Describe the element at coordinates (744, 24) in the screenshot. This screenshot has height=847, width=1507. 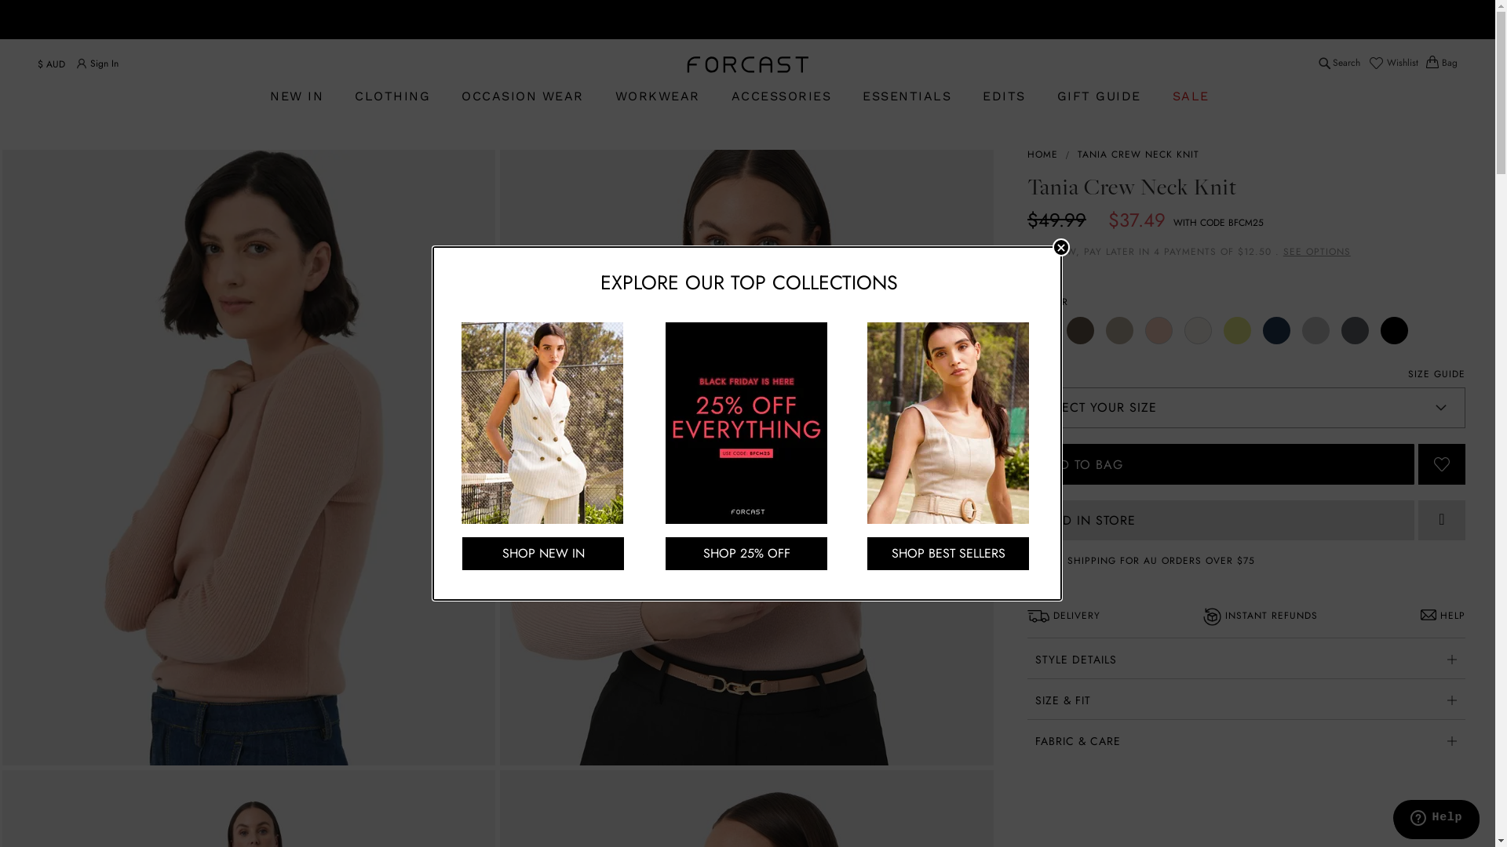
I see `INSTANT REFUNDS WITH REFUNDID` at that location.